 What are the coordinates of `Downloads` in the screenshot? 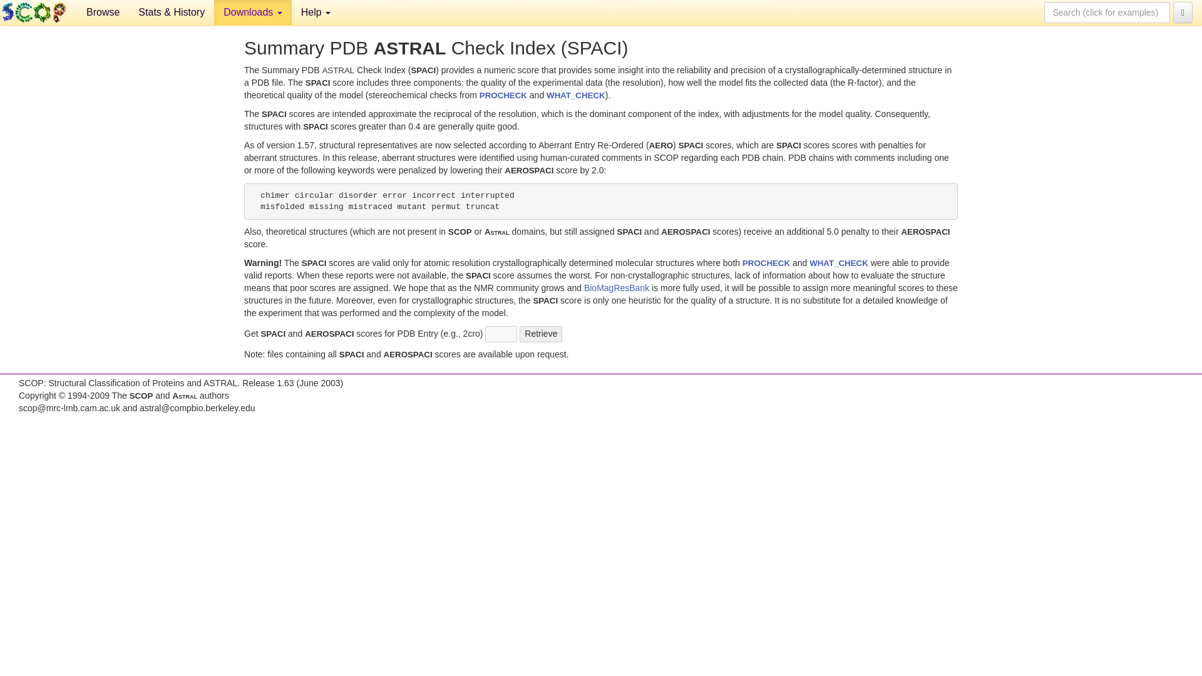 It's located at (253, 13).